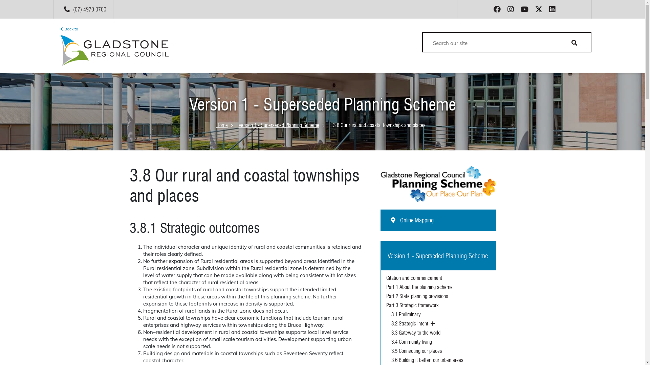 This screenshot has width=650, height=365. Describe the element at coordinates (438, 220) in the screenshot. I see `Online Mapping` at that location.